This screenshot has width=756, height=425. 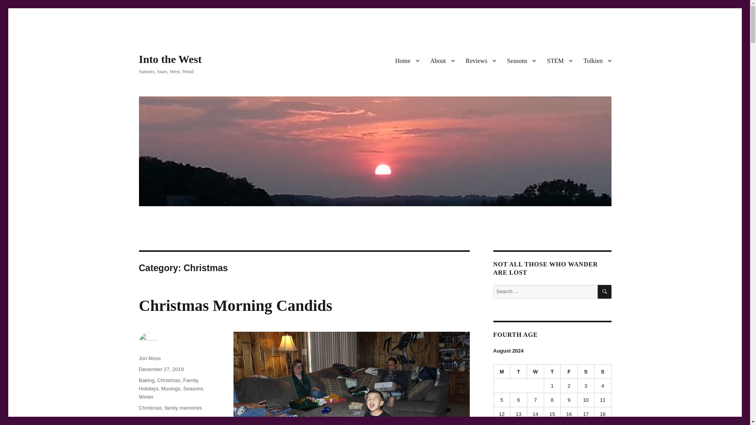 I want to click on Saturday, so click(x=586, y=371).